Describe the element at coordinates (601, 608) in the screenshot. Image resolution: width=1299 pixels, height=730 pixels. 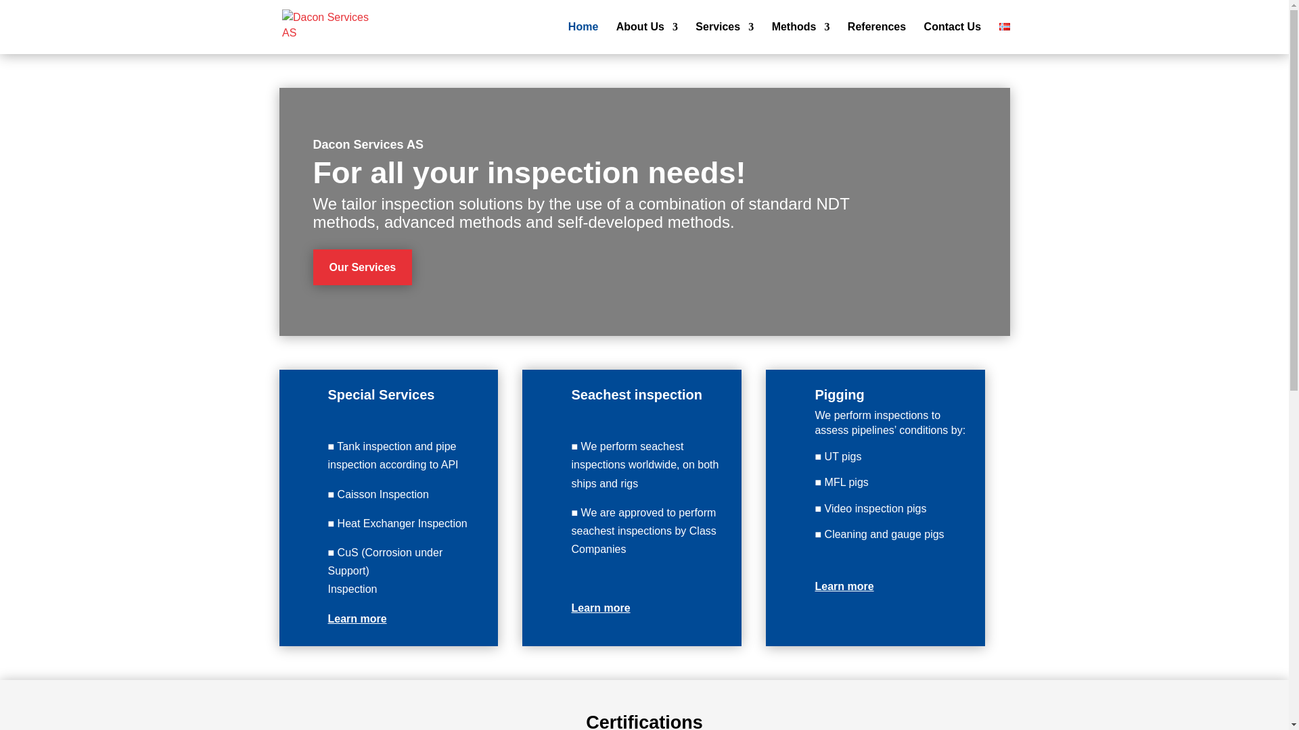
I see `Learn more` at that location.